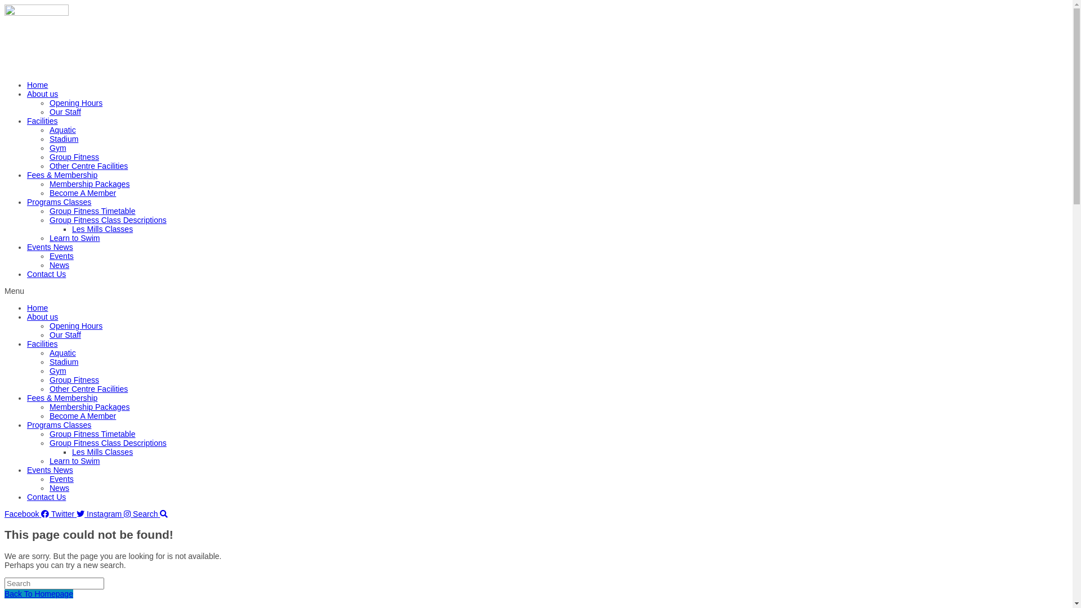  What do you see at coordinates (74, 238) in the screenshot?
I see `Learn to Swim` at bounding box center [74, 238].